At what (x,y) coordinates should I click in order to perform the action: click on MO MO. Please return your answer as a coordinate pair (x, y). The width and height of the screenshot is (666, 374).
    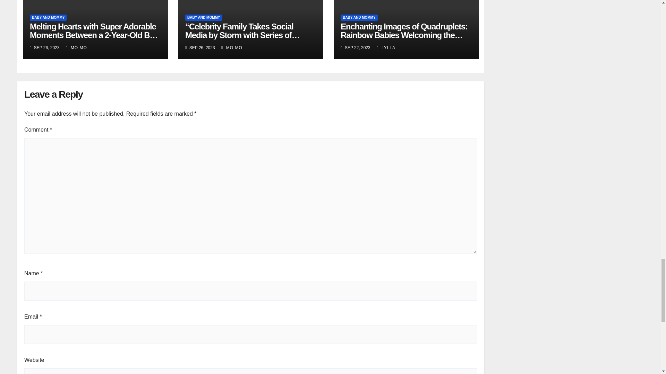
    Looking at the image, I should click on (232, 47).